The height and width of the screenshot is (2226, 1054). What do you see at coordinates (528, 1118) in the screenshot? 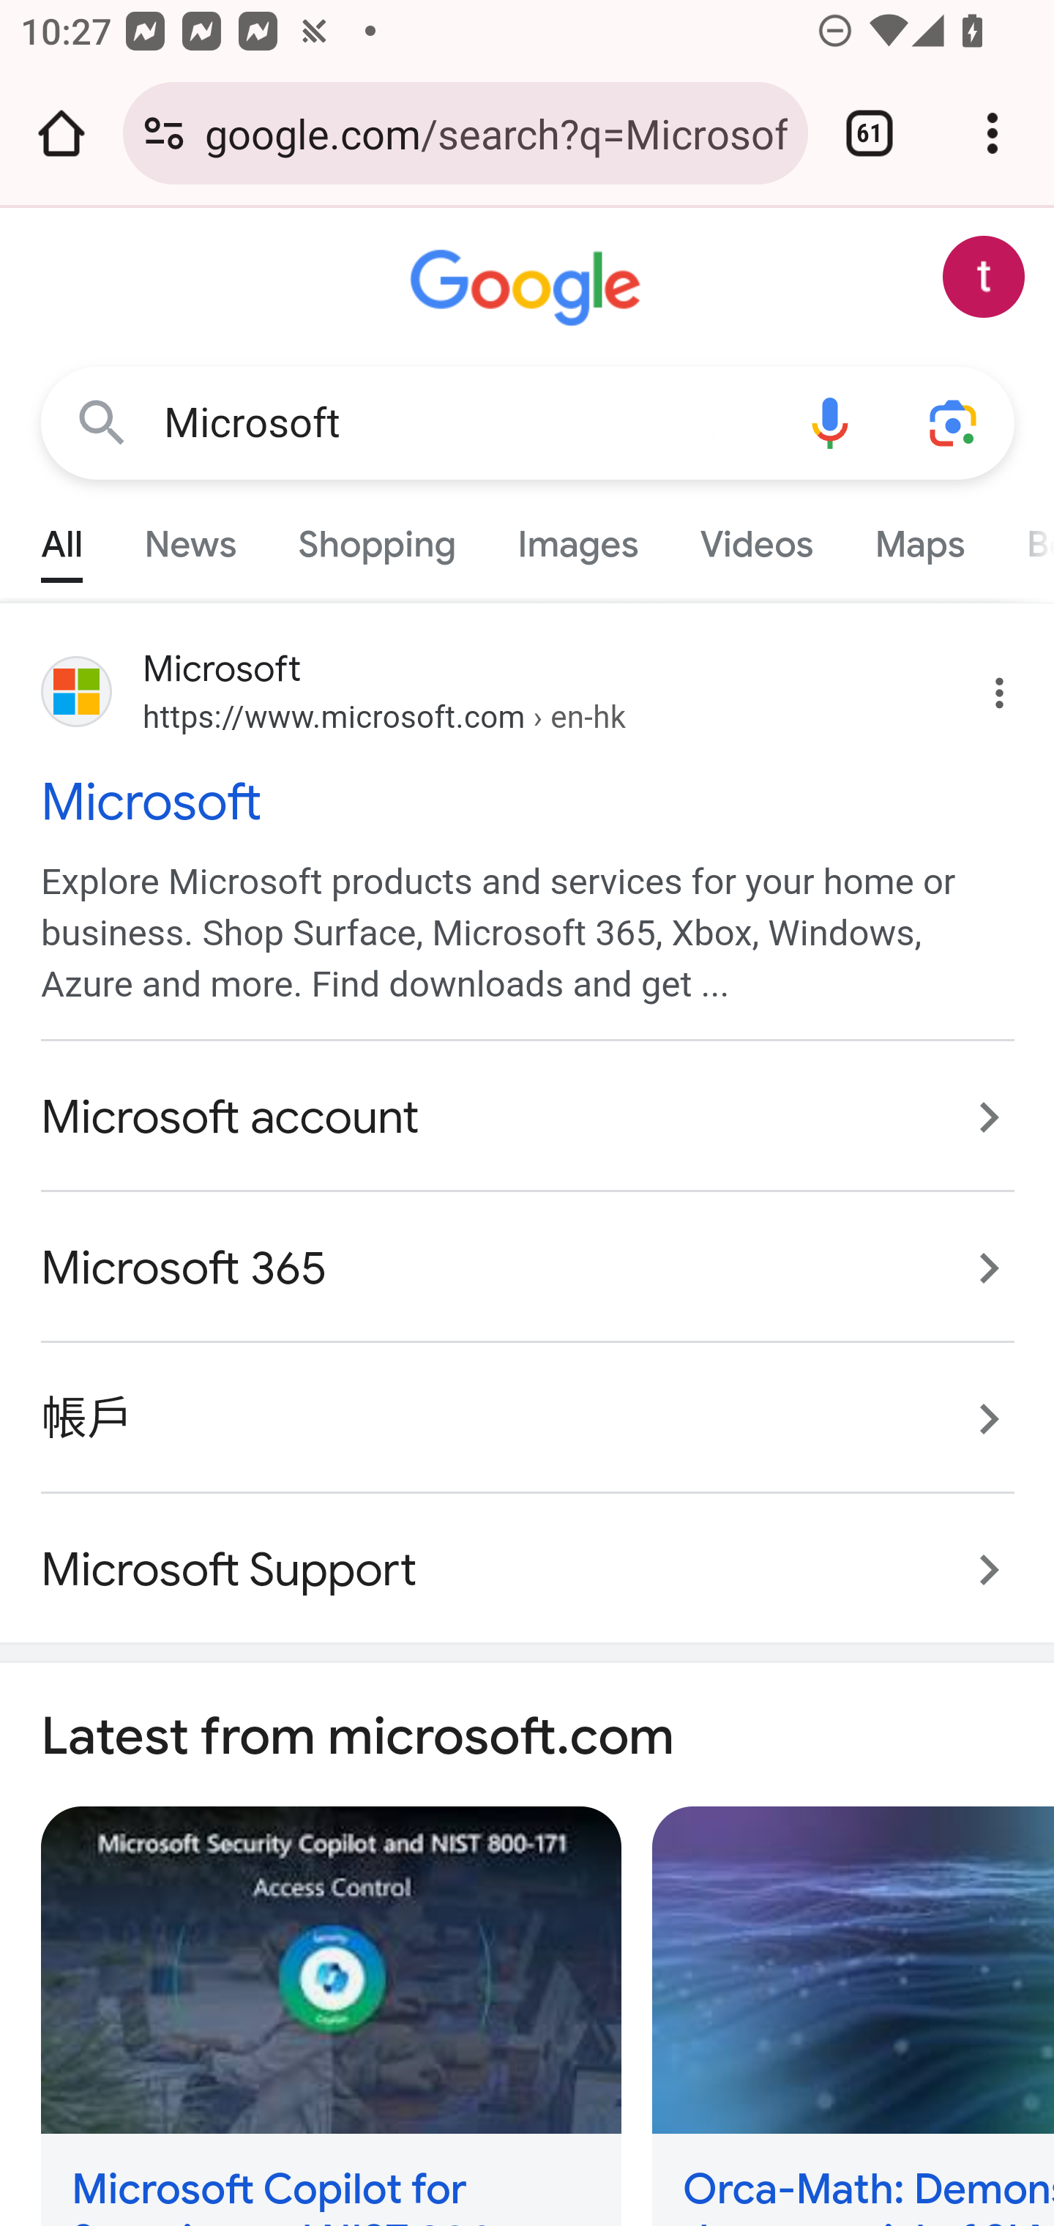
I see `Microsoft account` at bounding box center [528, 1118].